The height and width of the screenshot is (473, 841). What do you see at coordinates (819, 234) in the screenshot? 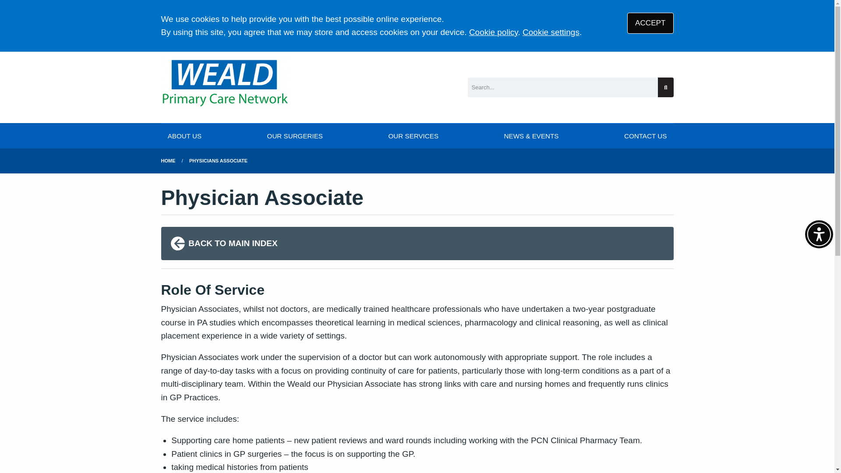
I see `Accessibility Menu` at bounding box center [819, 234].